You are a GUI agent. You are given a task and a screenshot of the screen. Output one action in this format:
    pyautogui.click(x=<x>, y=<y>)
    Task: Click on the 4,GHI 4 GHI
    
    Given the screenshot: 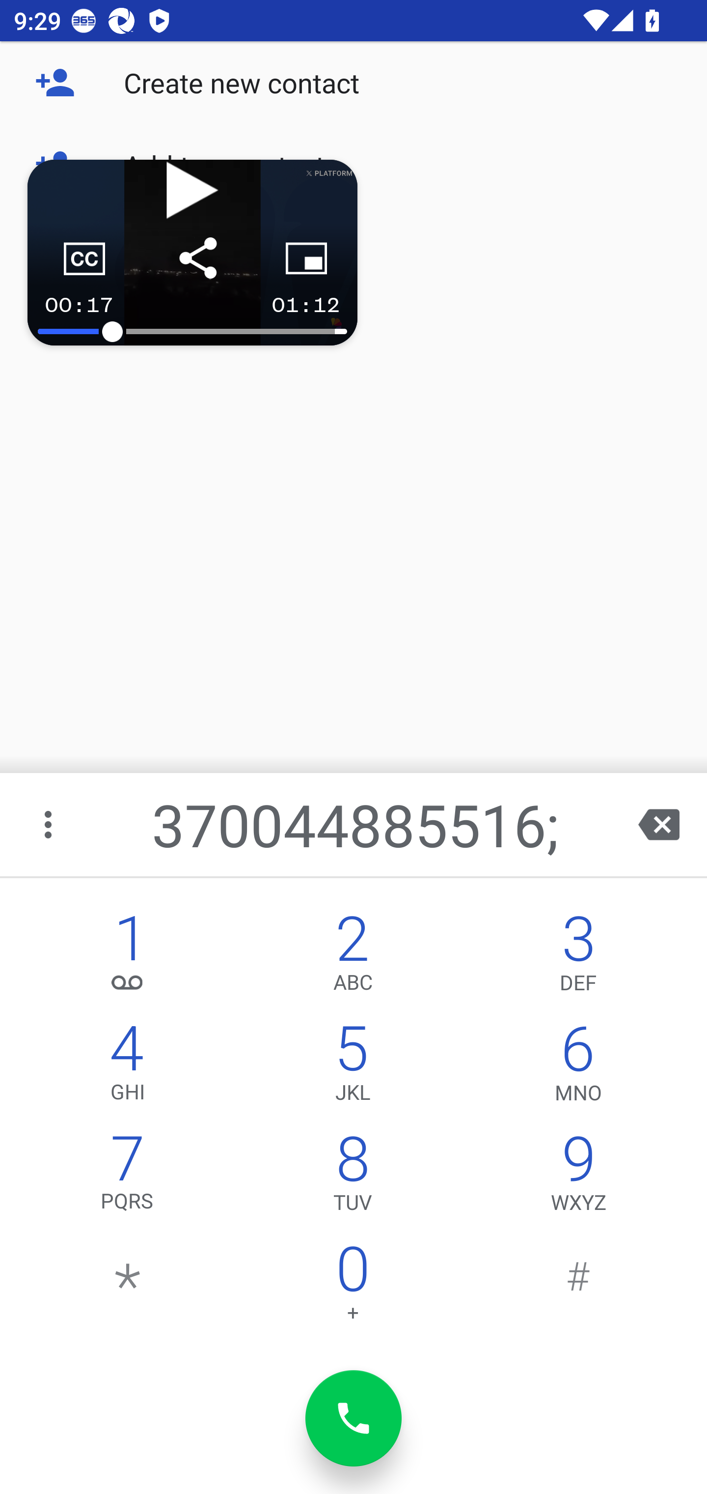 What is the action you would take?
    pyautogui.click(x=128, y=1067)
    